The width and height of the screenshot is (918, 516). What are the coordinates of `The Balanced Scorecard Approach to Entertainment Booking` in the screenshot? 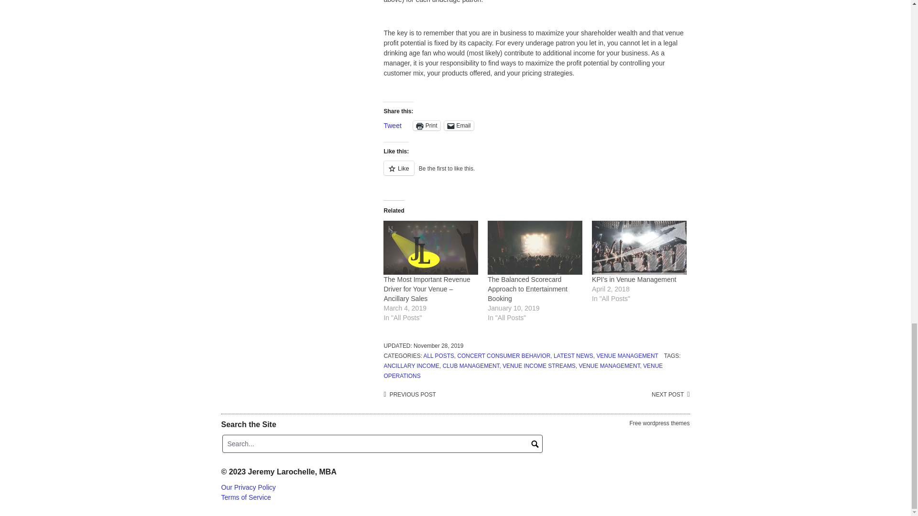 It's located at (527, 289).